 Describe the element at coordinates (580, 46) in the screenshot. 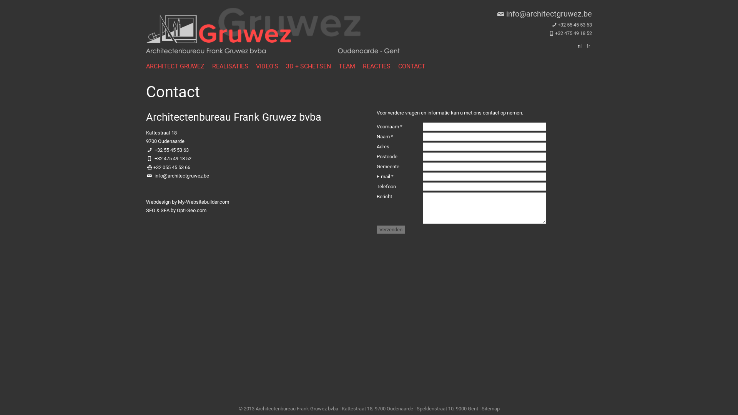

I see `nl` at that location.